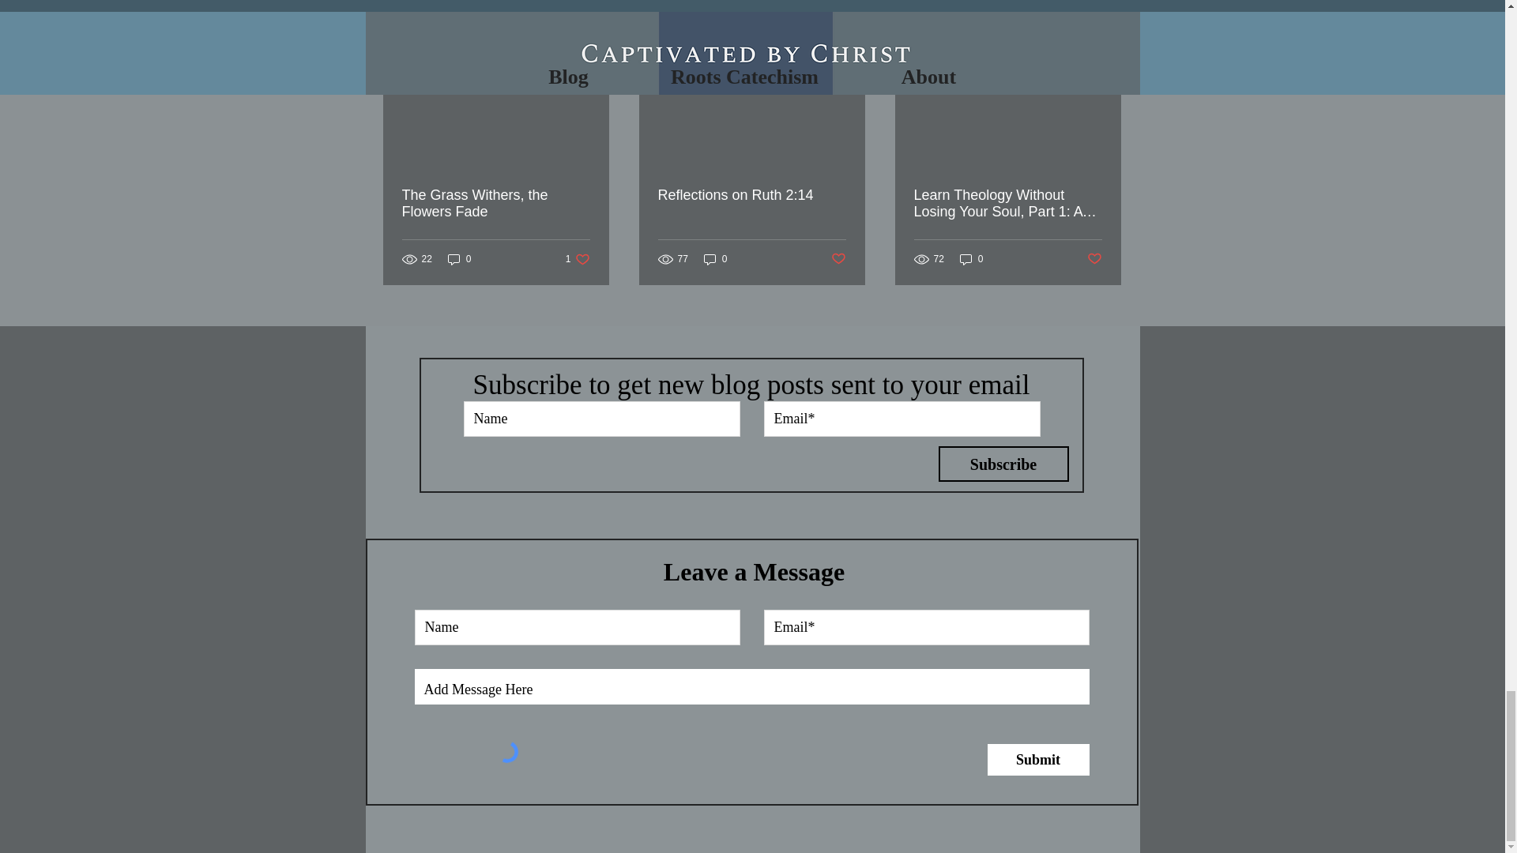  Describe the element at coordinates (751, 195) in the screenshot. I see `0` at that location.